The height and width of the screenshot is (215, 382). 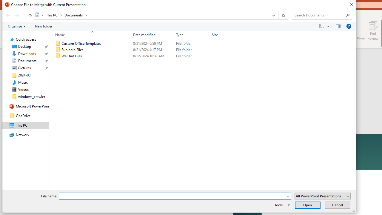 What do you see at coordinates (222, 35) in the screenshot?
I see `Size` at bounding box center [222, 35].